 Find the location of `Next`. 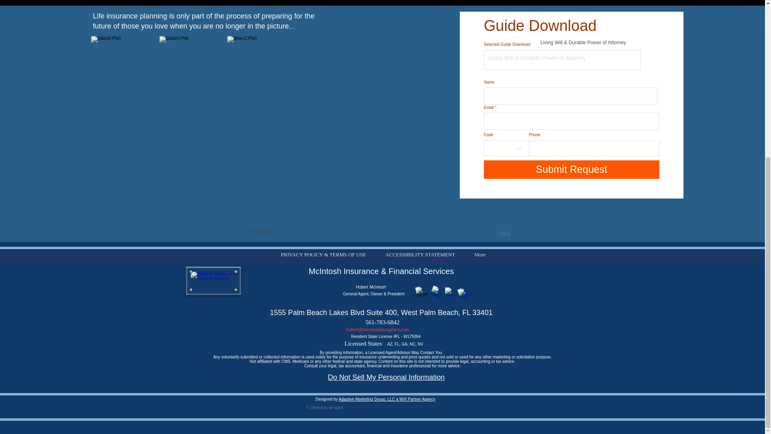

Next is located at coordinates (490, 233).